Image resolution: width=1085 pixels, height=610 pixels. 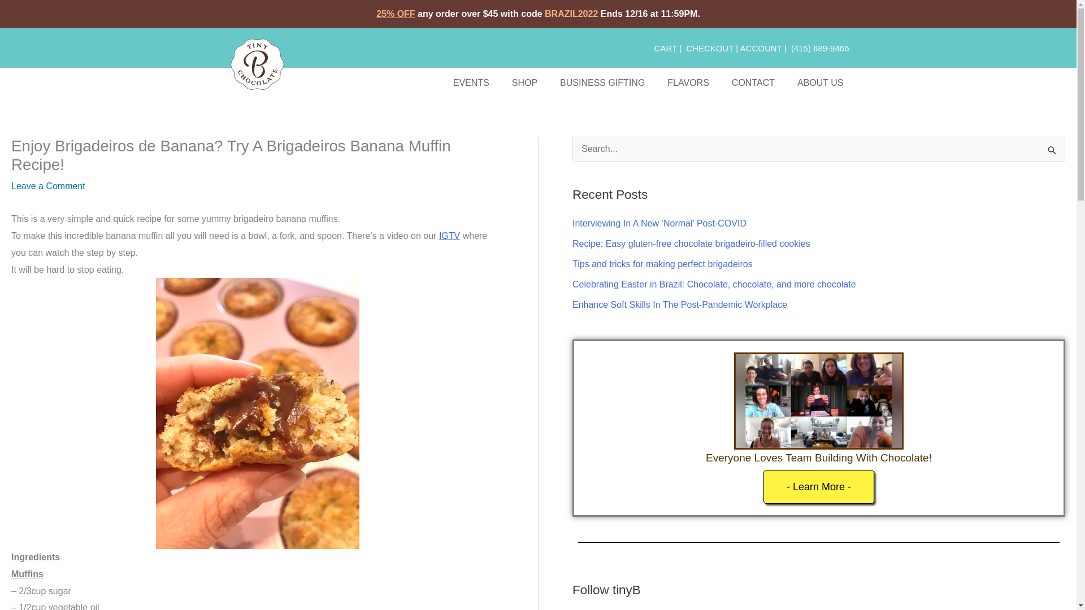 I want to click on ABOUT US, so click(x=820, y=82).